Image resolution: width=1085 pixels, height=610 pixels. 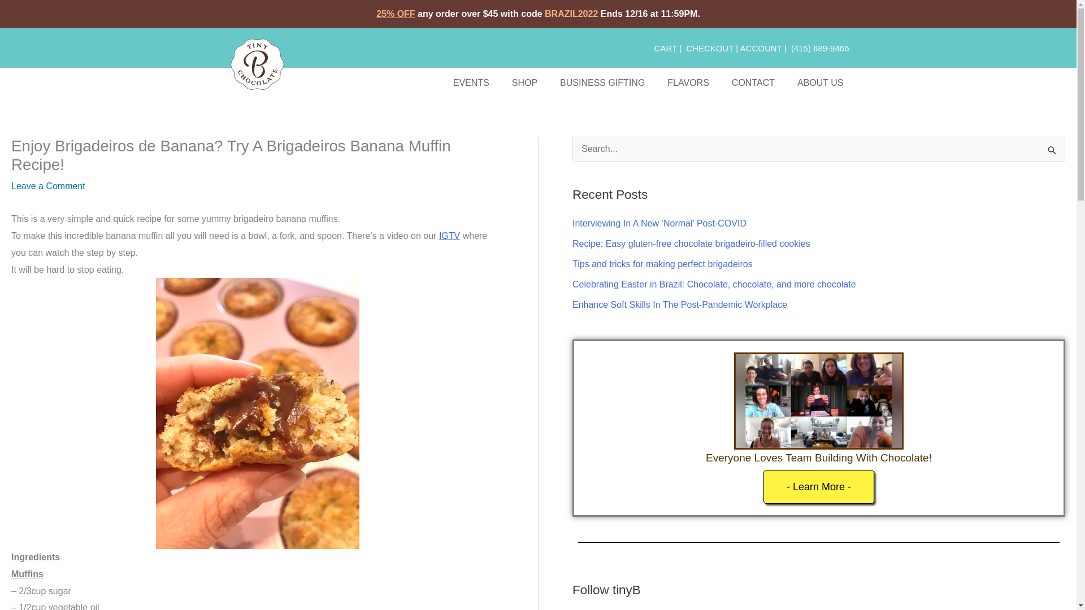 I want to click on ABOUT US, so click(x=820, y=82).